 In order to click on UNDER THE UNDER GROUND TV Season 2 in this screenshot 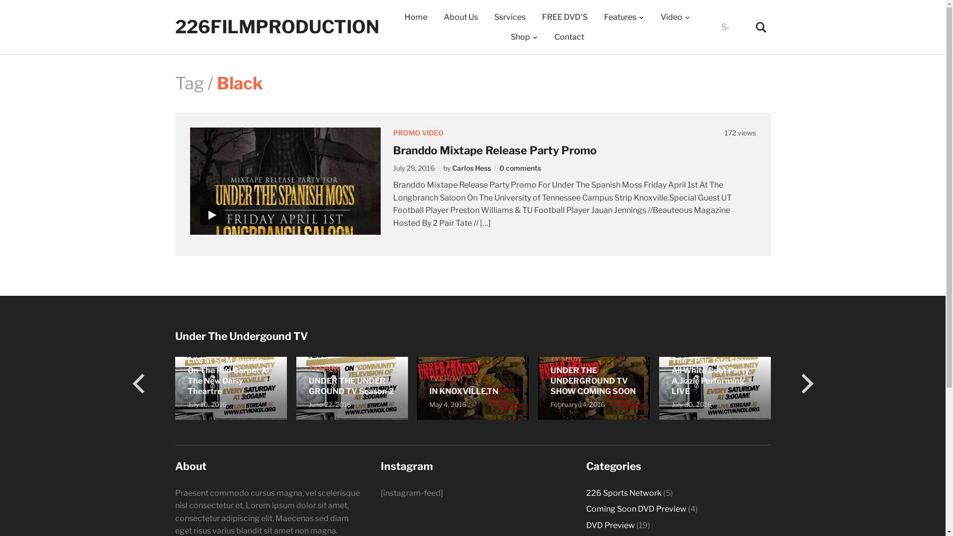, I will do `click(352, 387)`.